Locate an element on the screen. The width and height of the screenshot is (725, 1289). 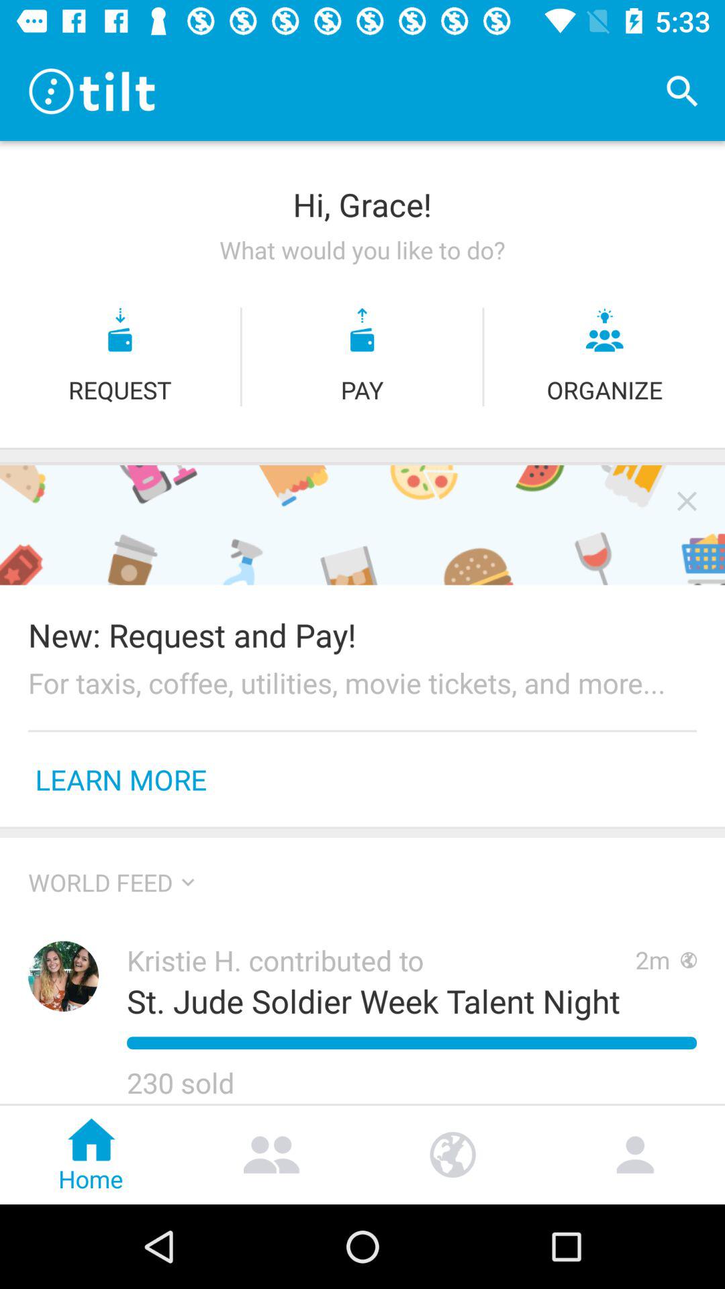
select icon to the right of 2m item is located at coordinates (689, 960).